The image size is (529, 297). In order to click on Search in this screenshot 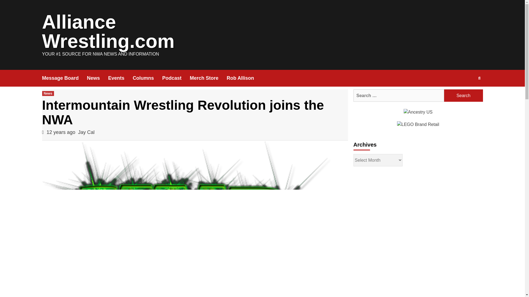, I will do `click(463, 96)`.